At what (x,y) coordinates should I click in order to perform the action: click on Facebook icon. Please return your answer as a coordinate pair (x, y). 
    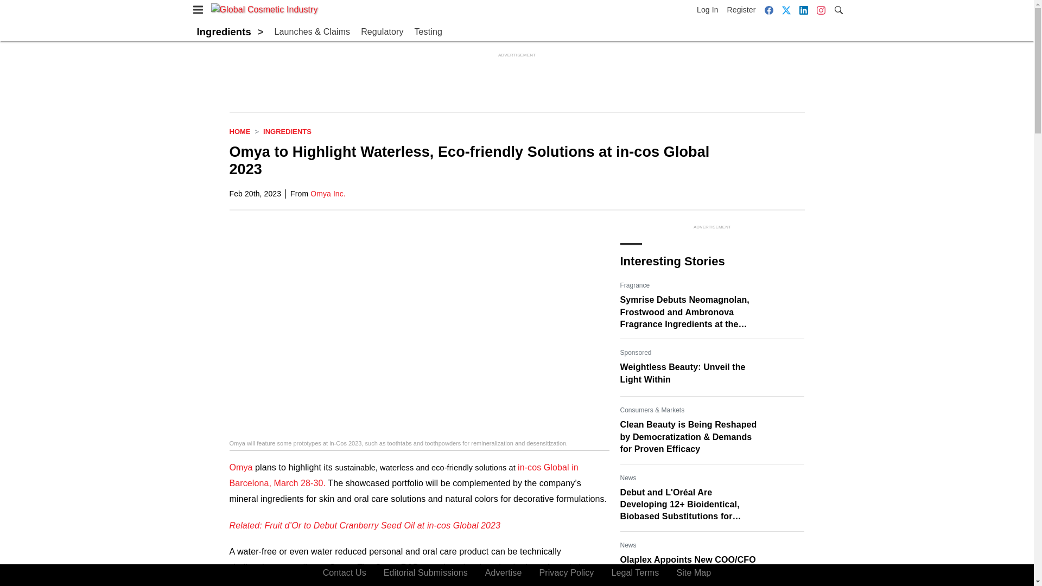
    Looking at the image, I should click on (768, 10).